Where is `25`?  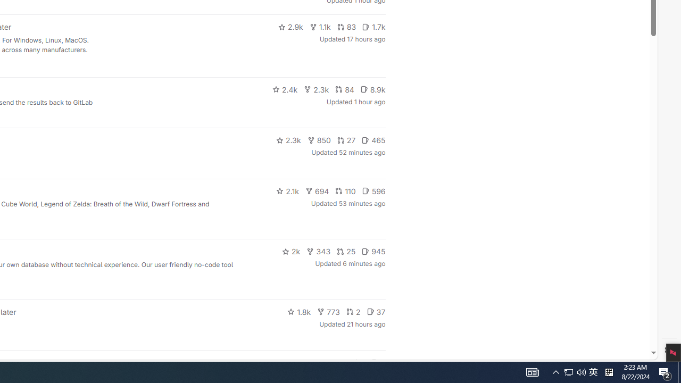
25 is located at coordinates (346, 251).